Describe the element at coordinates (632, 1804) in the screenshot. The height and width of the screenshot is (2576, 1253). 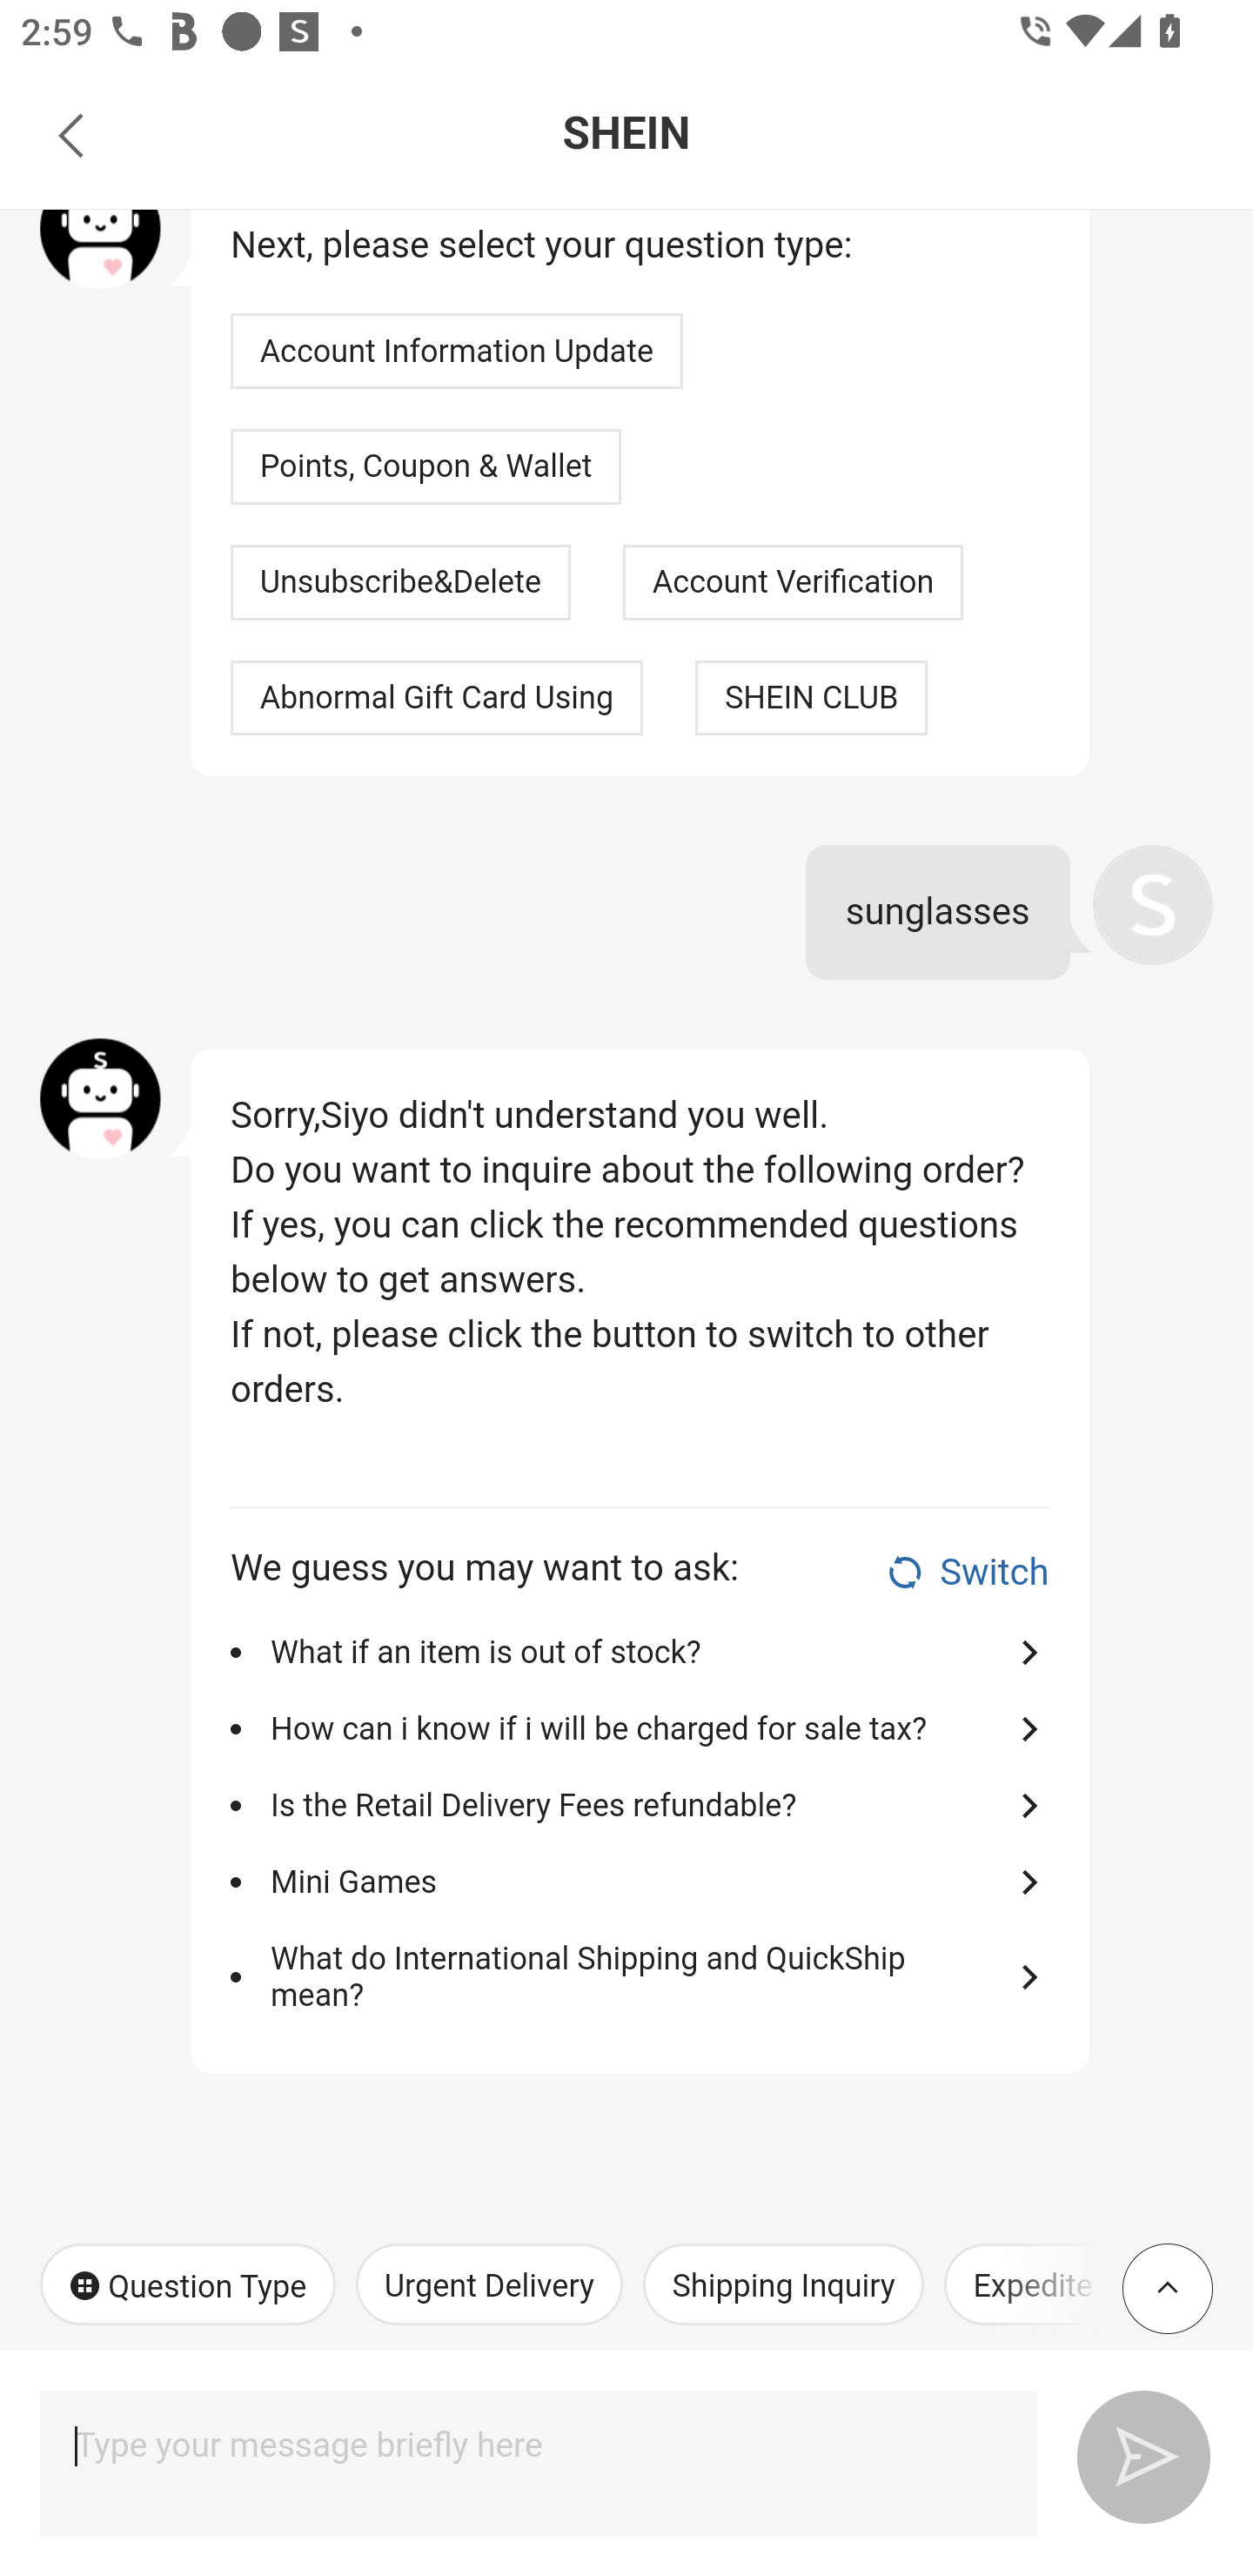
I see `Is the Retail Delivery Fees refundable?` at that location.